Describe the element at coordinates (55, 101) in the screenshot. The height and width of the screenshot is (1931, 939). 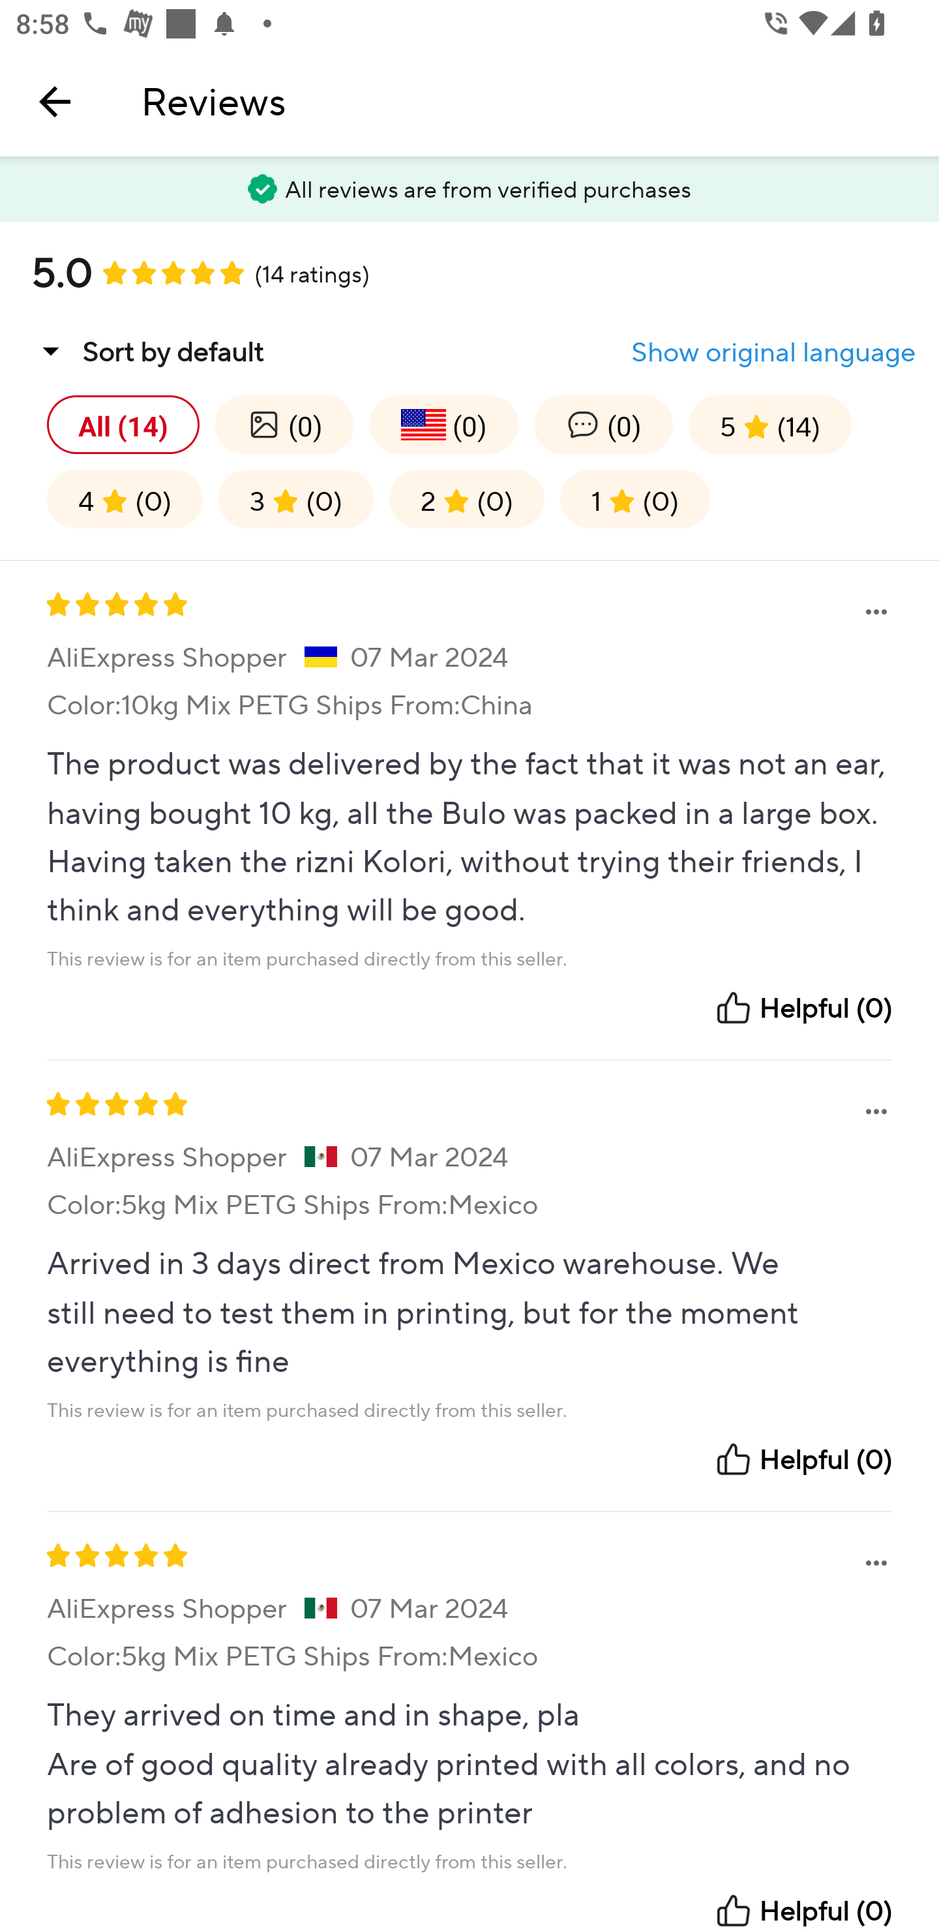
I see `Navigate up` at that location.